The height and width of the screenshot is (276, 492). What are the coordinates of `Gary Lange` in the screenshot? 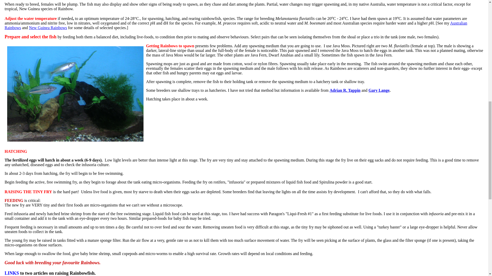 It's located at (379, 90).